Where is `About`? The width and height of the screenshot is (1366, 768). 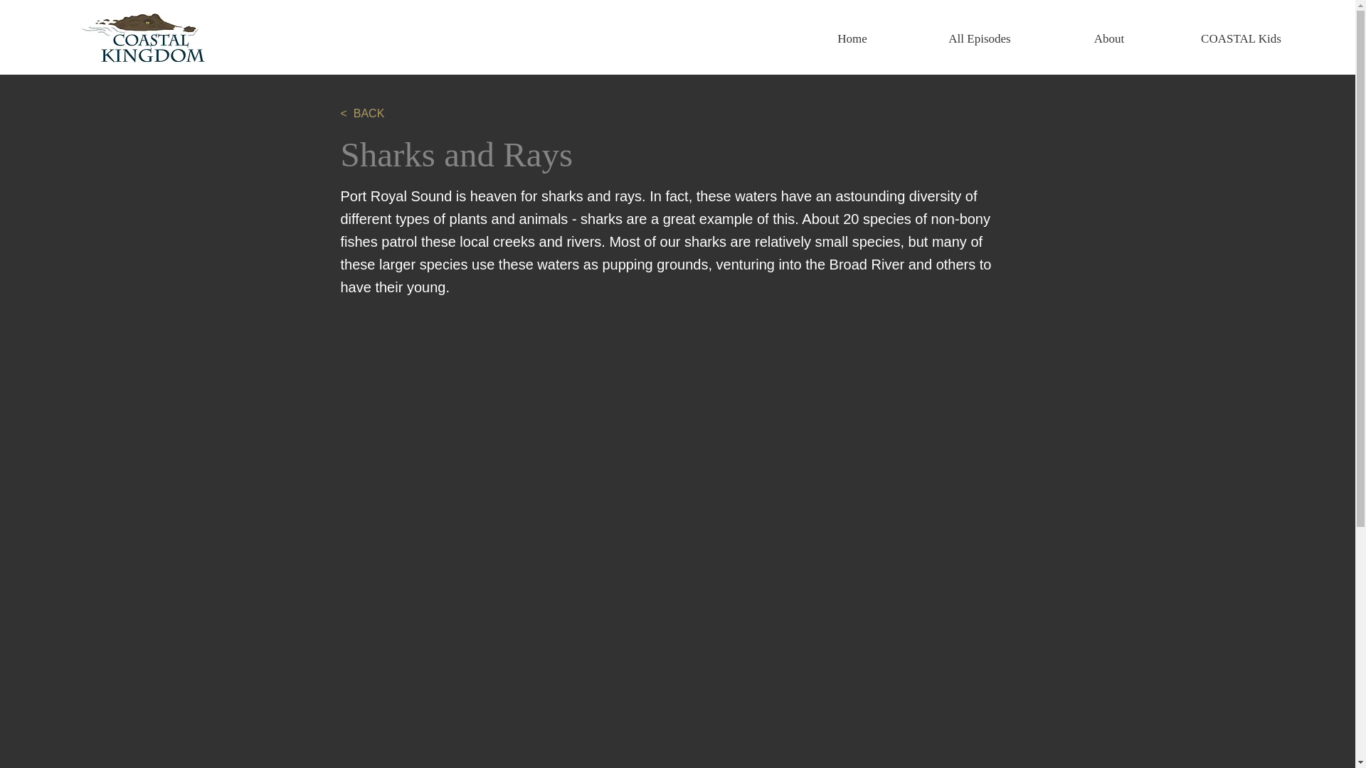
About is located at coordinates (1108, 38).